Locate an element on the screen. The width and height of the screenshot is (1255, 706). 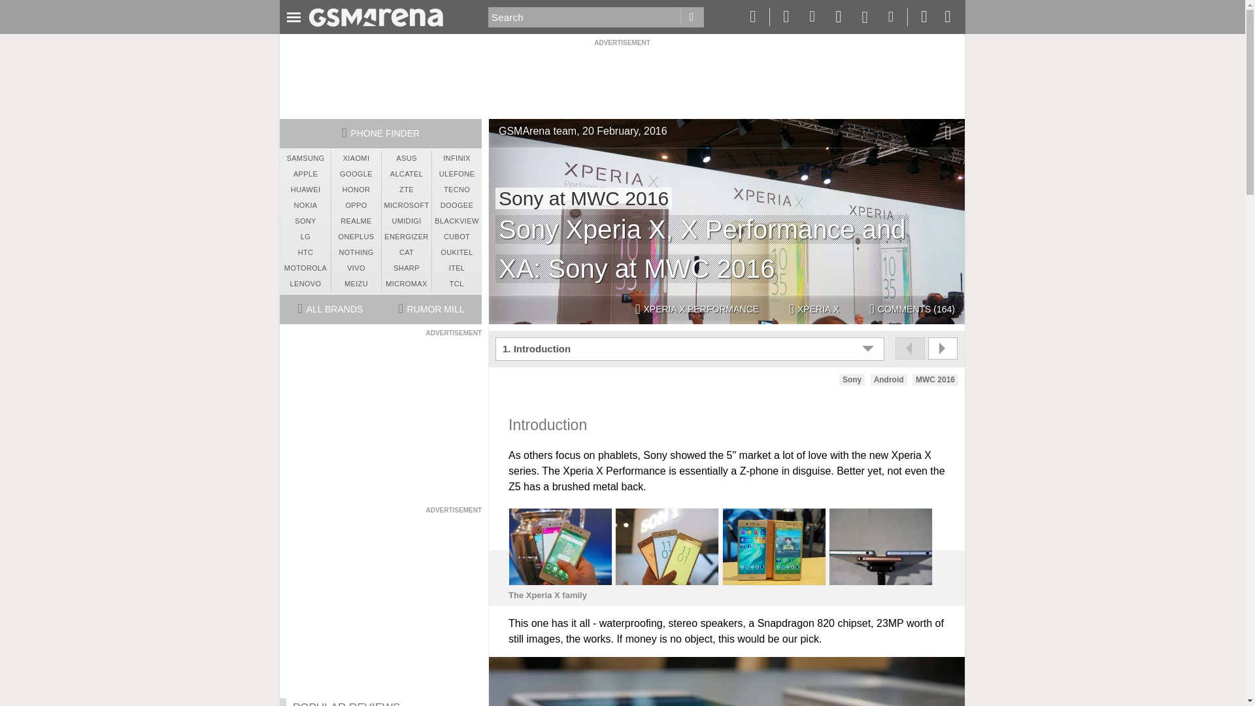
XPERIA X is located at coordinates (814, 310).